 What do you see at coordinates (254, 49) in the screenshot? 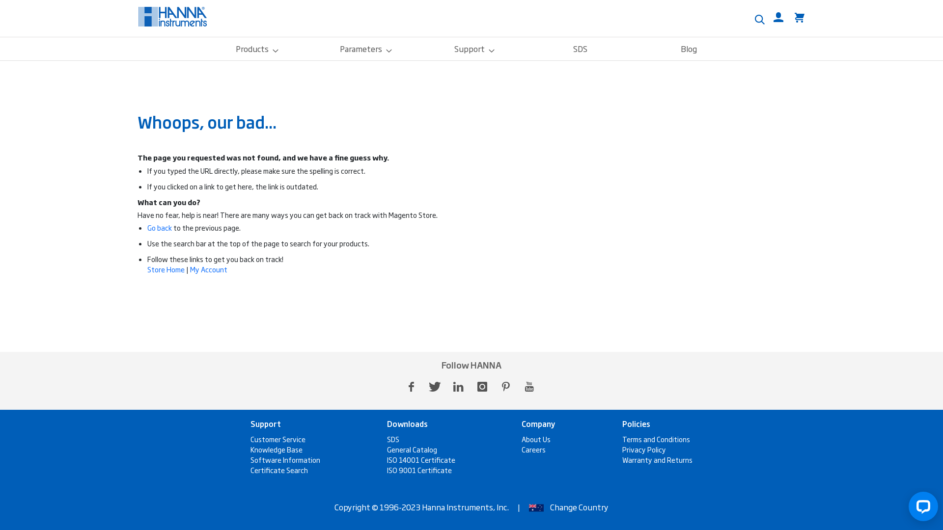
I see `Products` at bounding box center [254, 49].